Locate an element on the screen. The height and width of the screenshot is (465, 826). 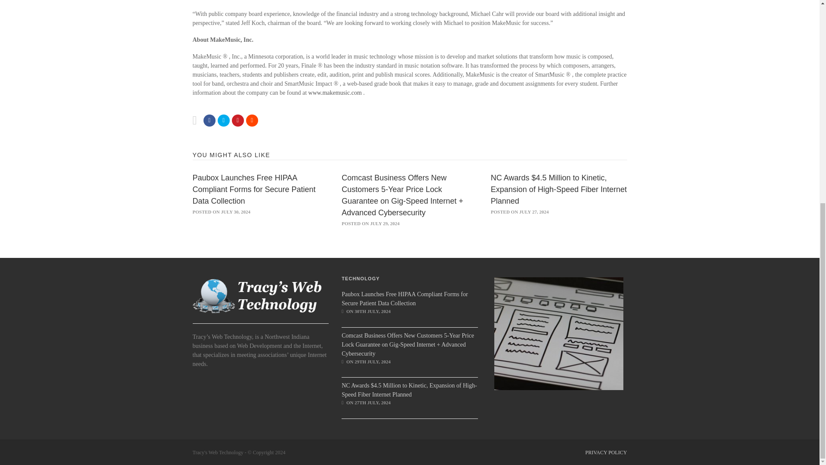
Tweet is located at coordinates (224, 120).